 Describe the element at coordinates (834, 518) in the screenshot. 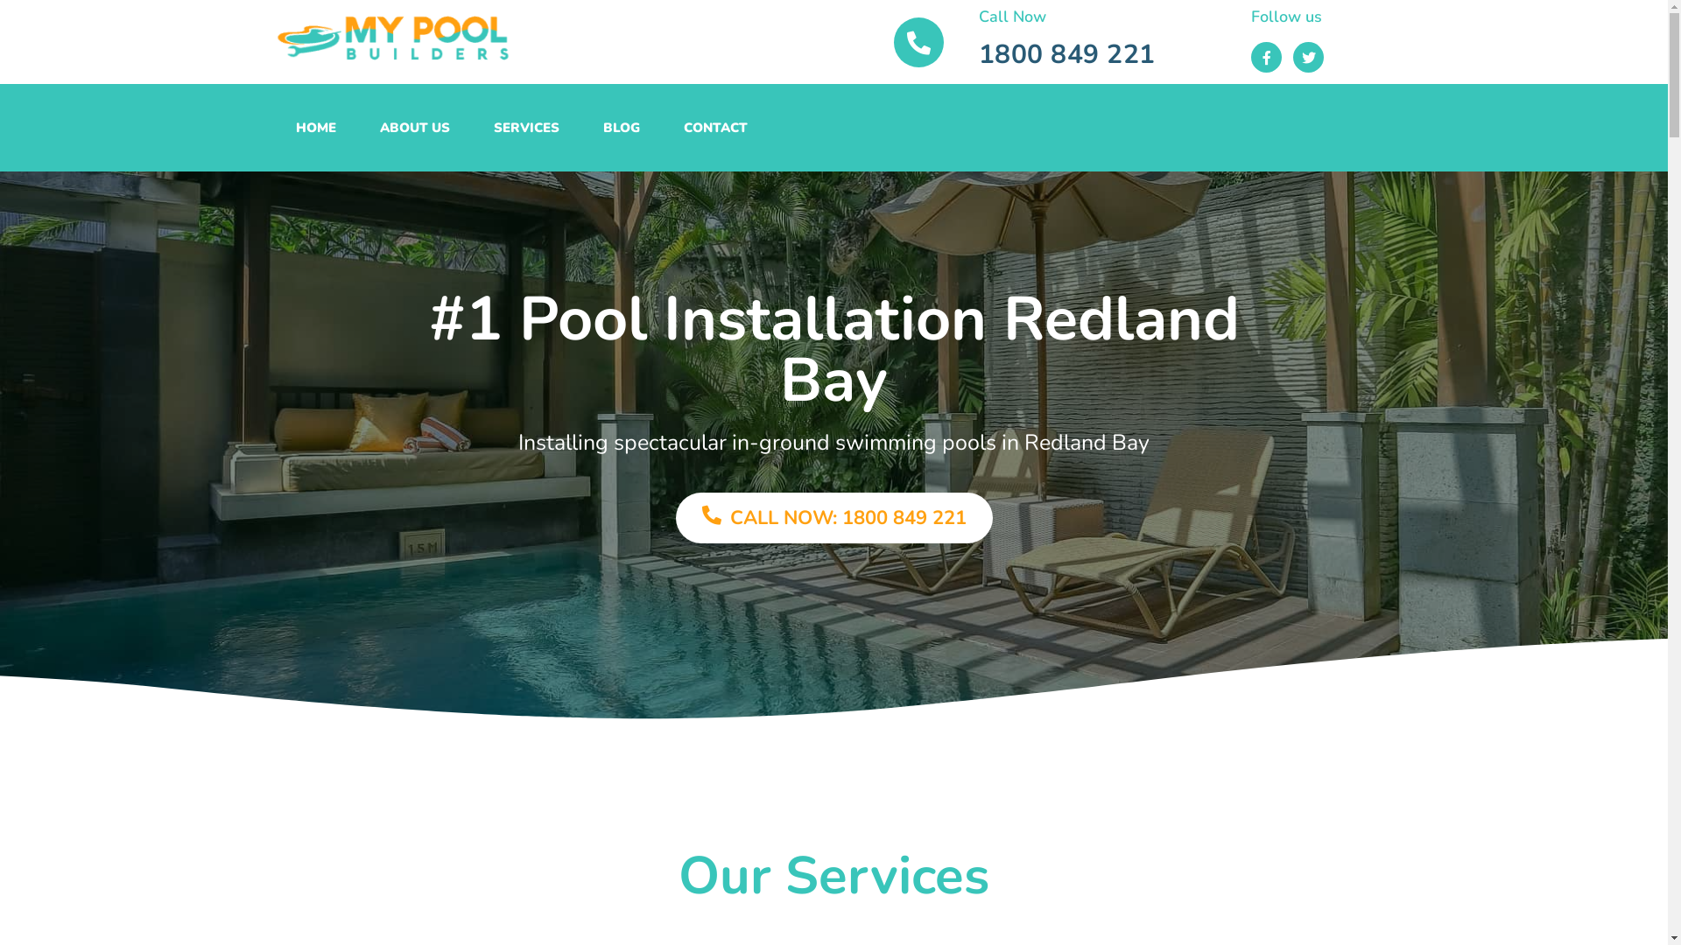

I see `CALL NOW: 1800 849 221` at that location.